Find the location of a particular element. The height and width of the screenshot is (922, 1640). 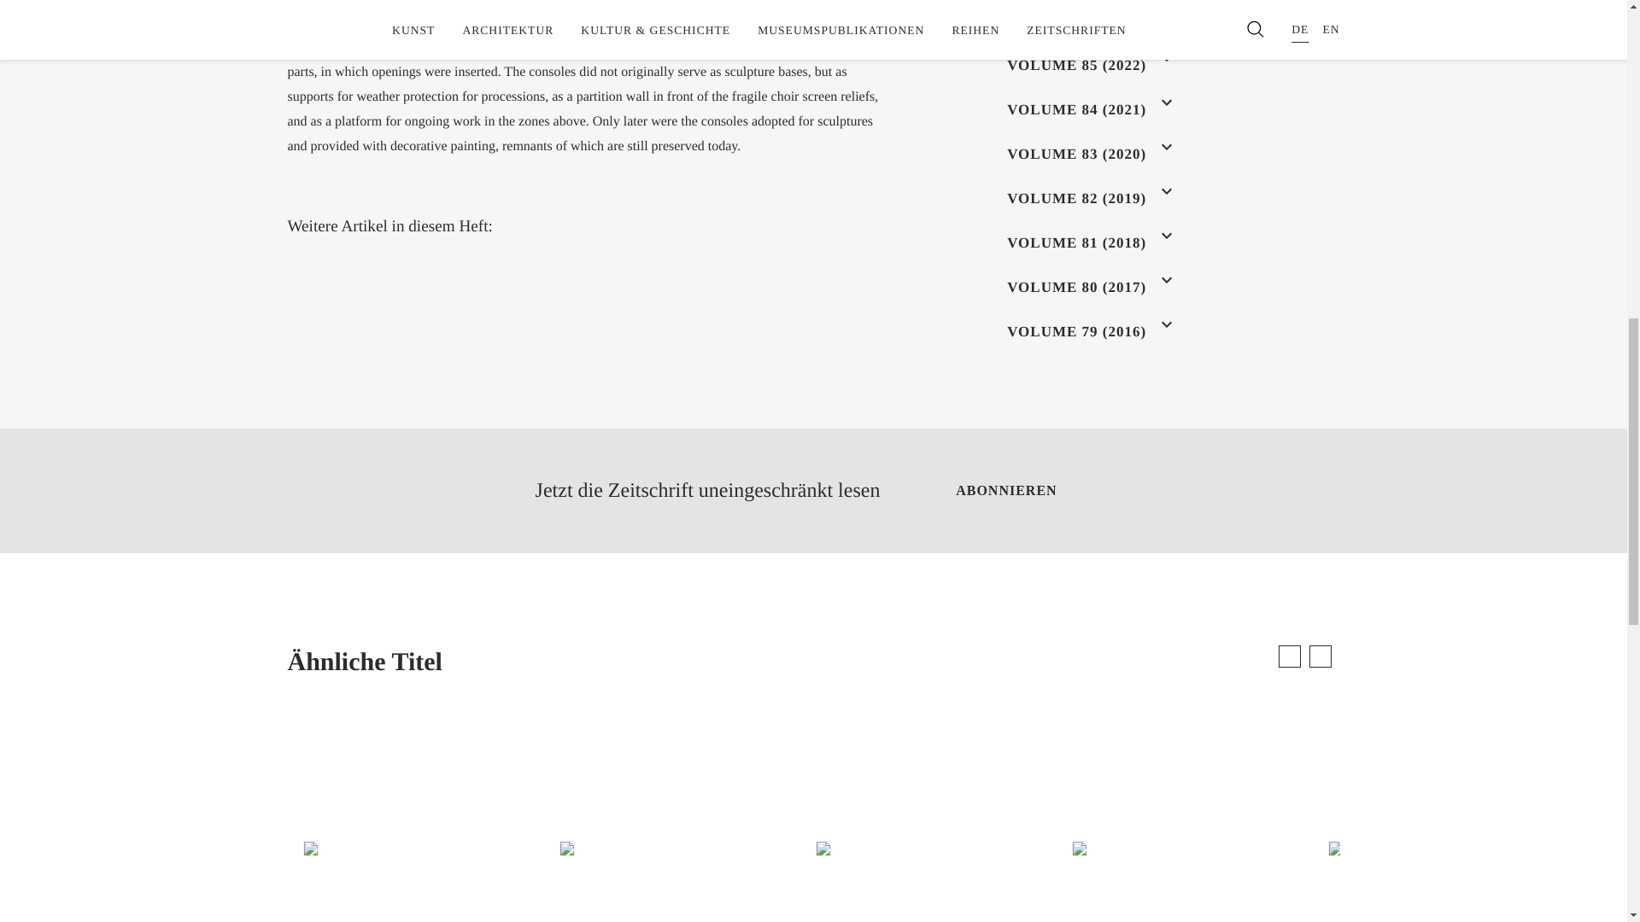

ABONNIEREN is located at coordinates (1006, 490).